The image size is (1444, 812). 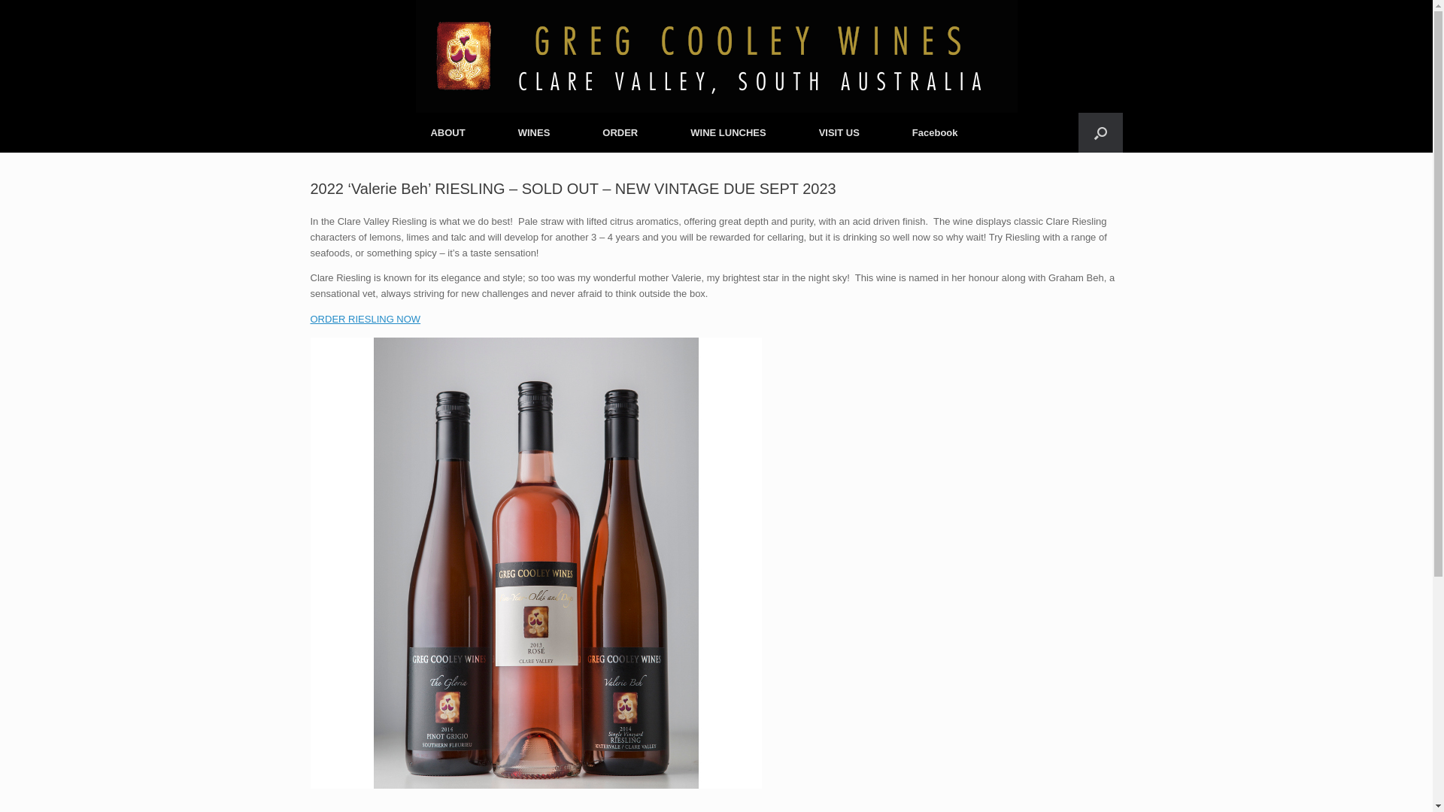 What do you see at coordinates (716, 56) in the screenshot?
I see `Greg Cooley Wines` at bounding box center [716, 56].